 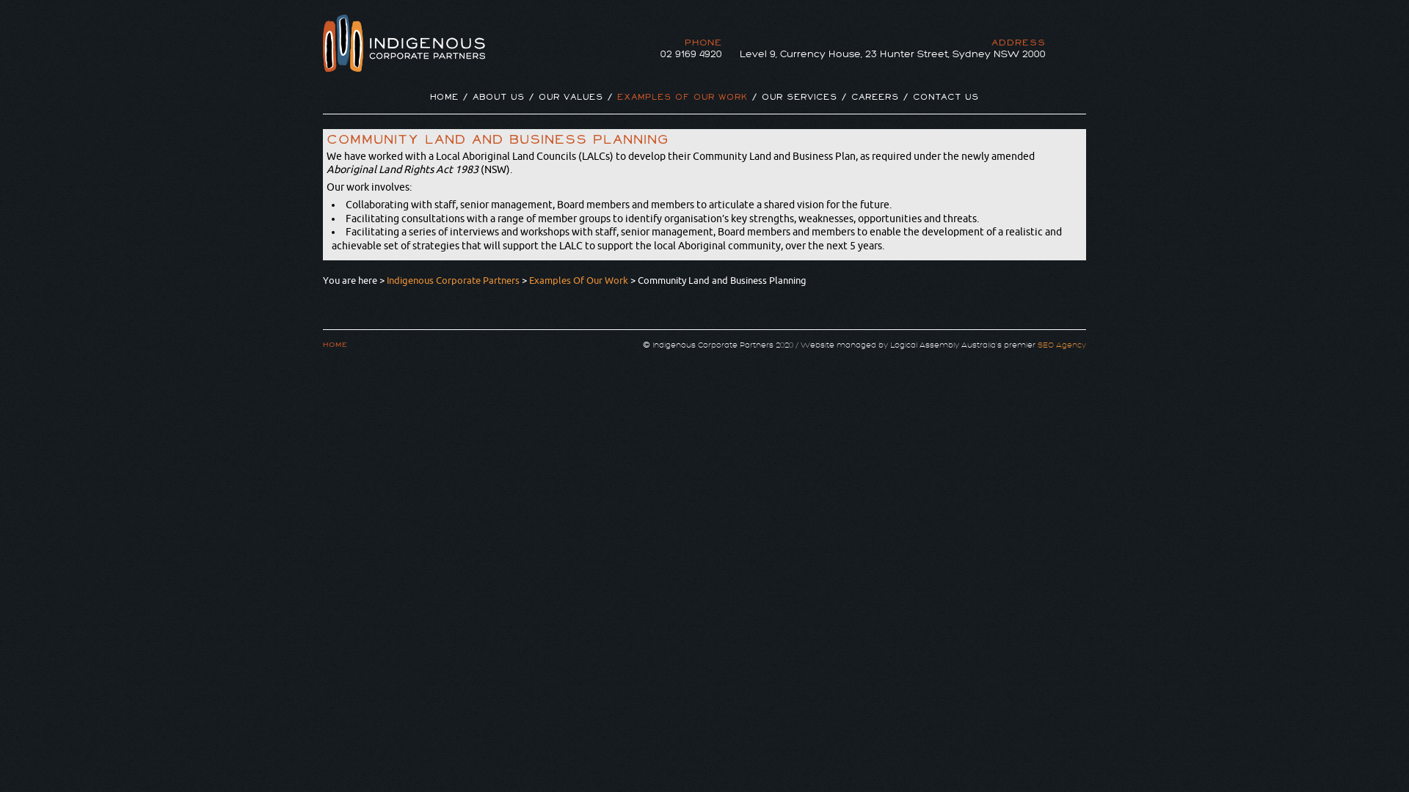 What do you see at coordinates (571, 101) in the screenshot?
I see `Our Values` at bounding box center [571, 101].